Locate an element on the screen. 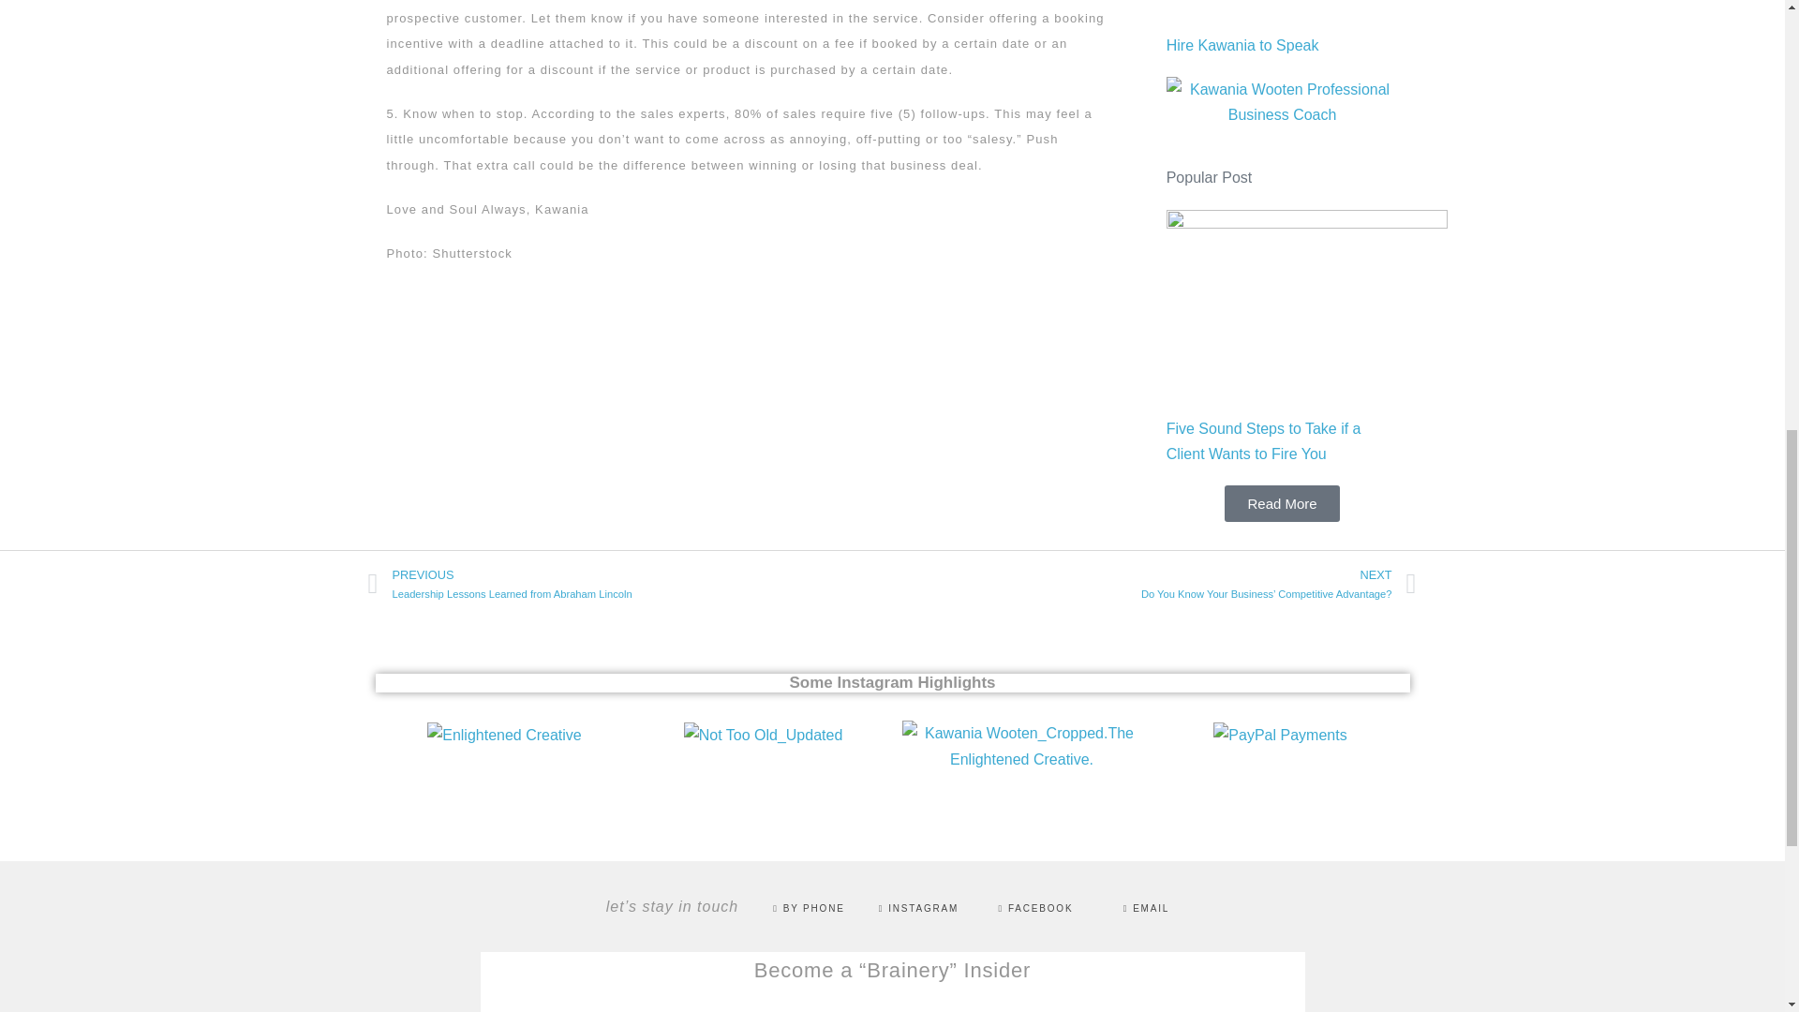 Image resolution: width=1799 pixels, height=1012 pixels. PayPal Payments is located at coordinates (630, 585).